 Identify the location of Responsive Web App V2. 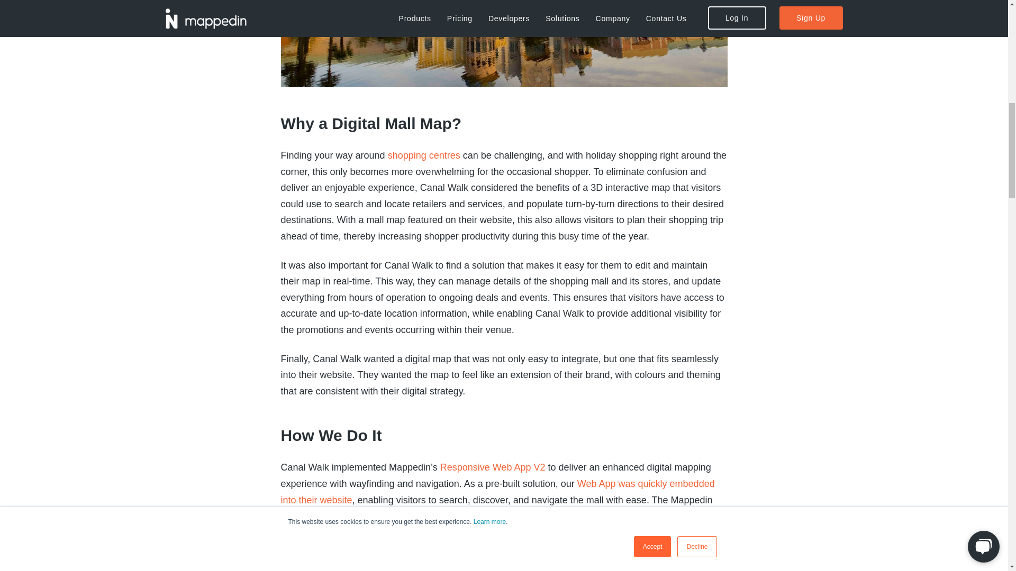
(493, 467).